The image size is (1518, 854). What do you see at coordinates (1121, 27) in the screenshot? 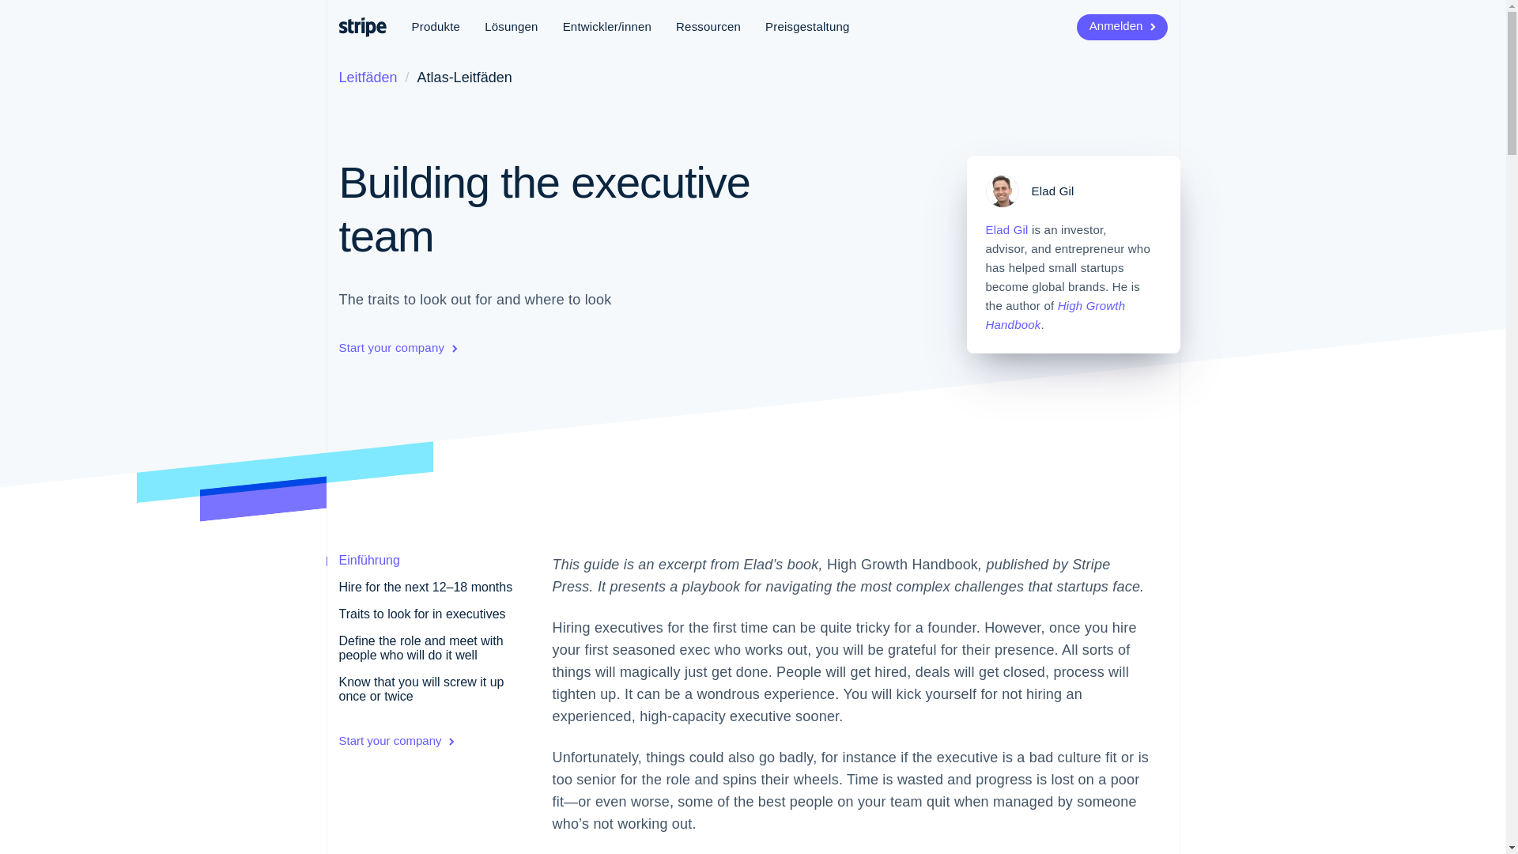
I see `Anmelden ` at bounding box center [1121, 27].